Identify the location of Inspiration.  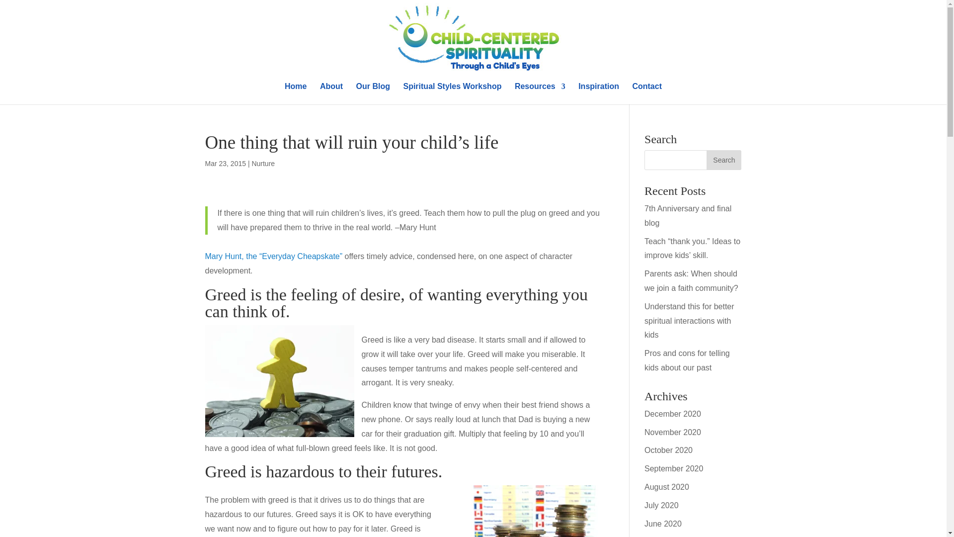
(598, 93).